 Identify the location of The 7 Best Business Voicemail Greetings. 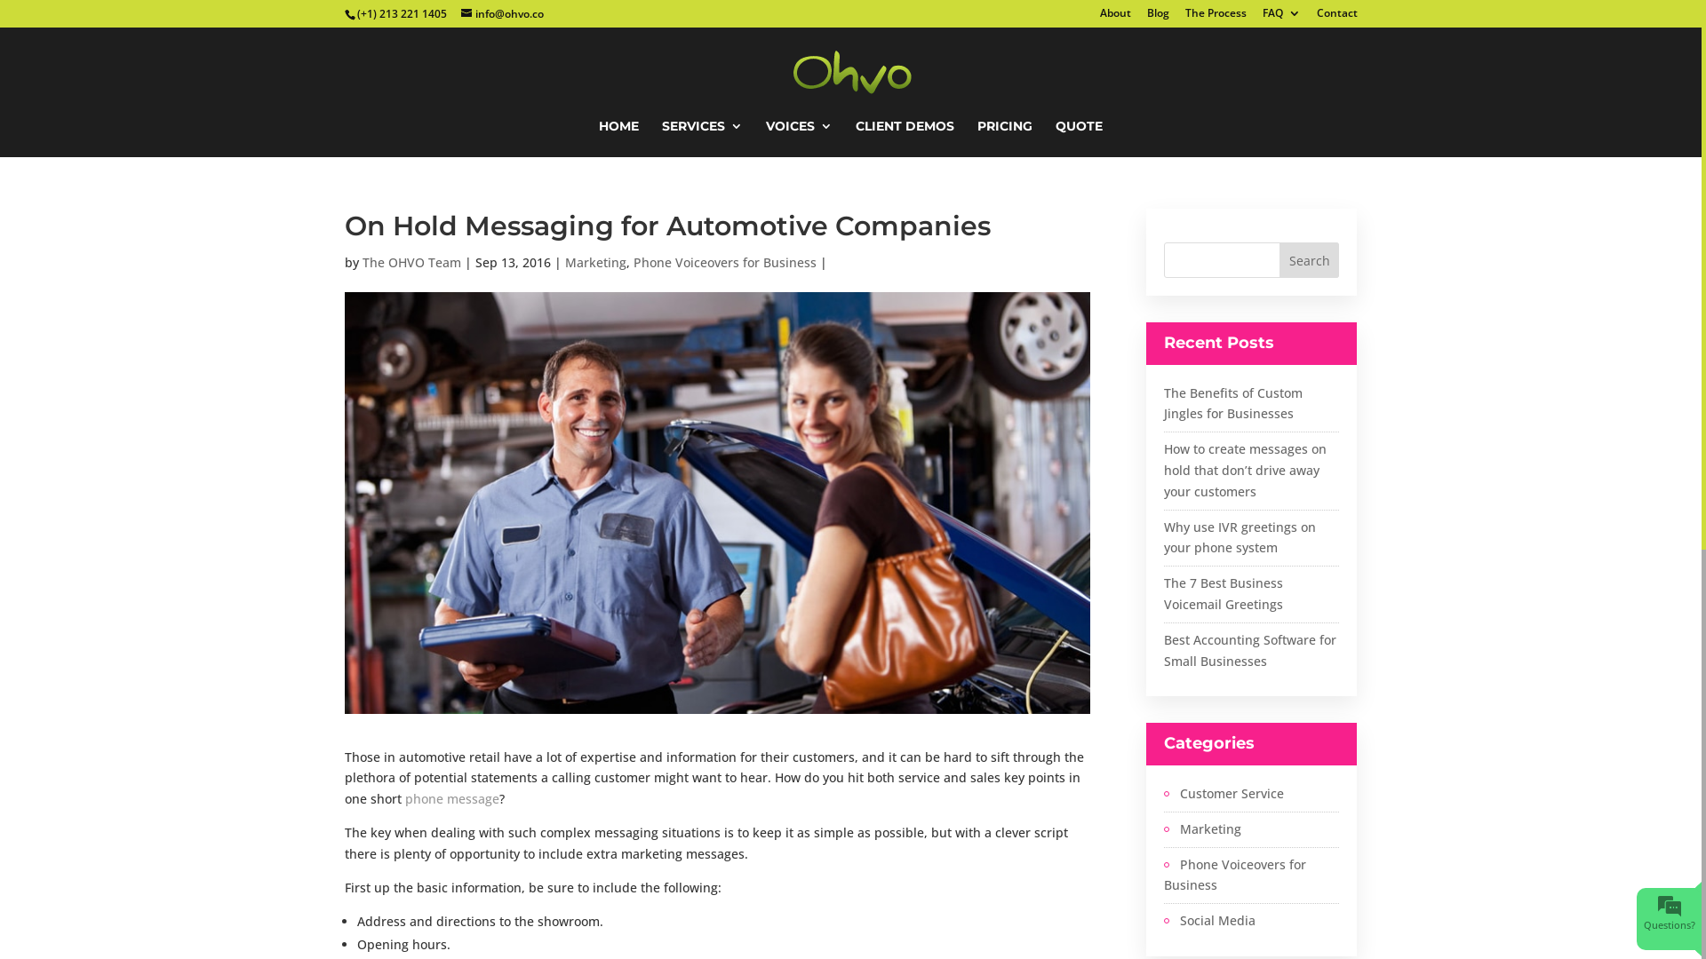
(1224, 593).